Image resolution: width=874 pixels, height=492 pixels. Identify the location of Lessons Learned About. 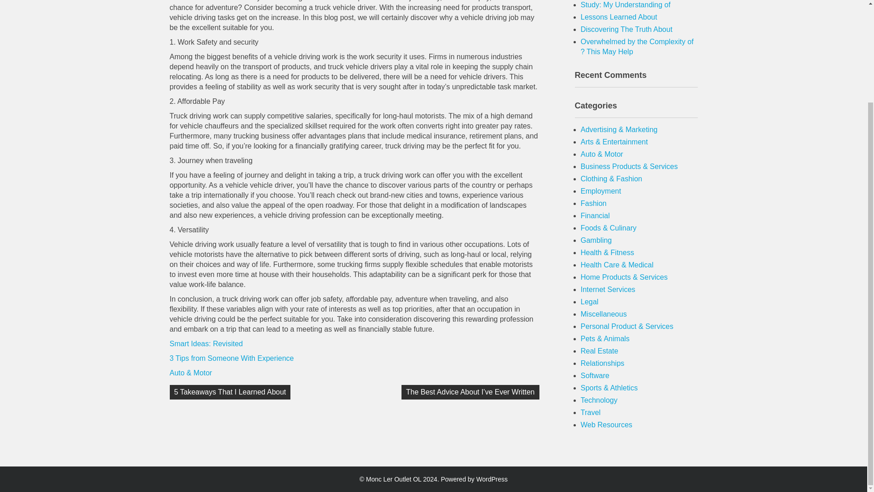
(619, 17).